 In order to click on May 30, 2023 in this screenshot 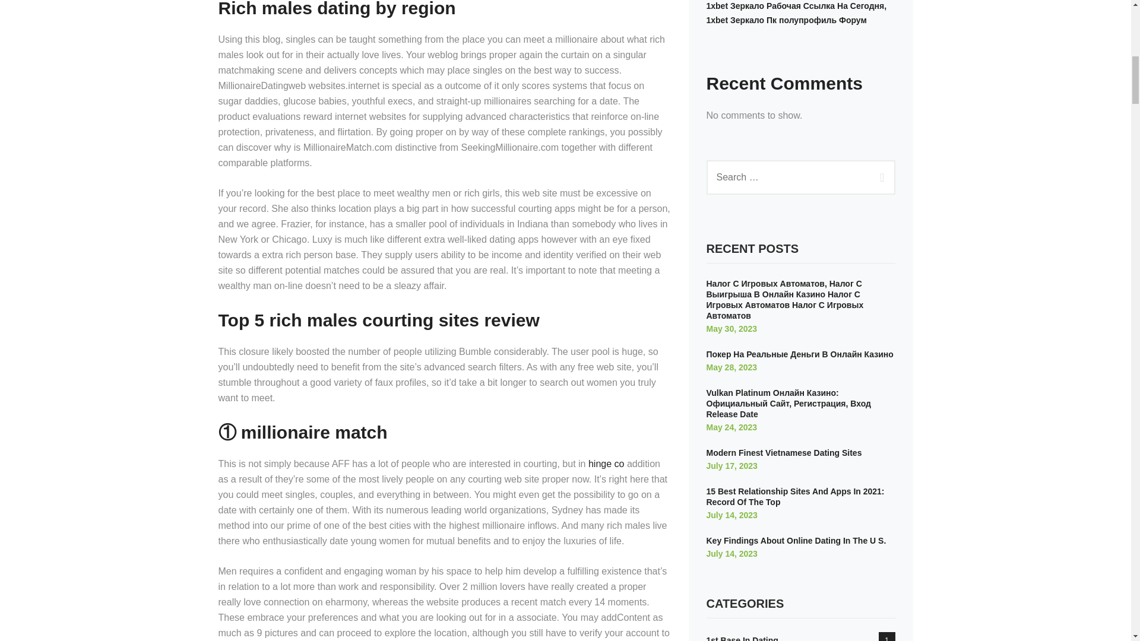, I will do `click(732, 329)`.